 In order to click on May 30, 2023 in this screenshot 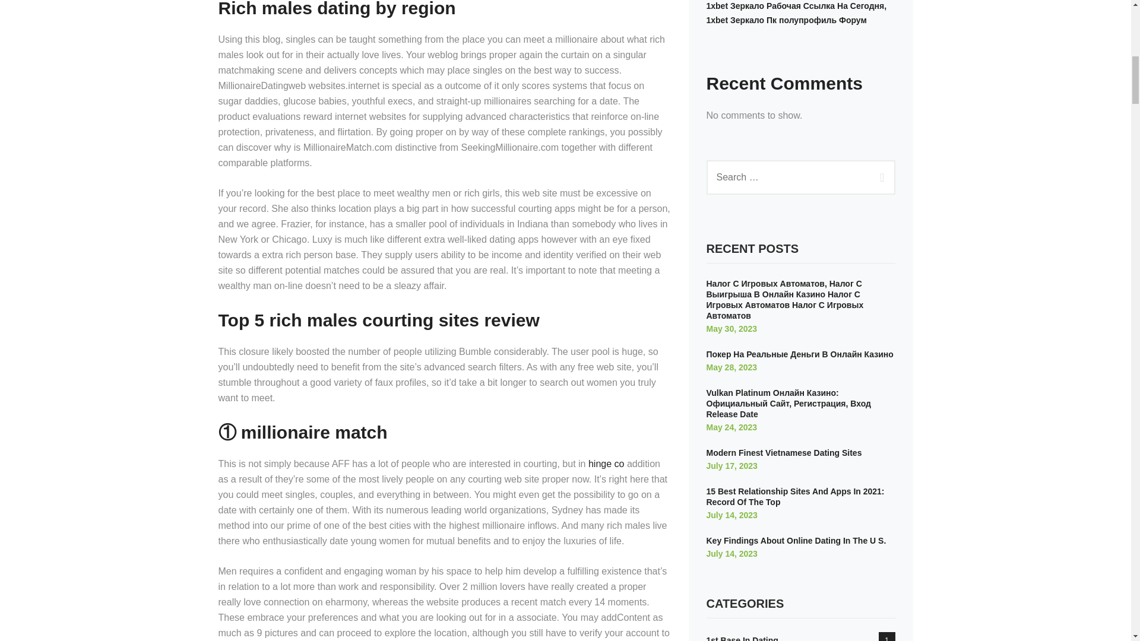, I will do `click(732, 329)`.